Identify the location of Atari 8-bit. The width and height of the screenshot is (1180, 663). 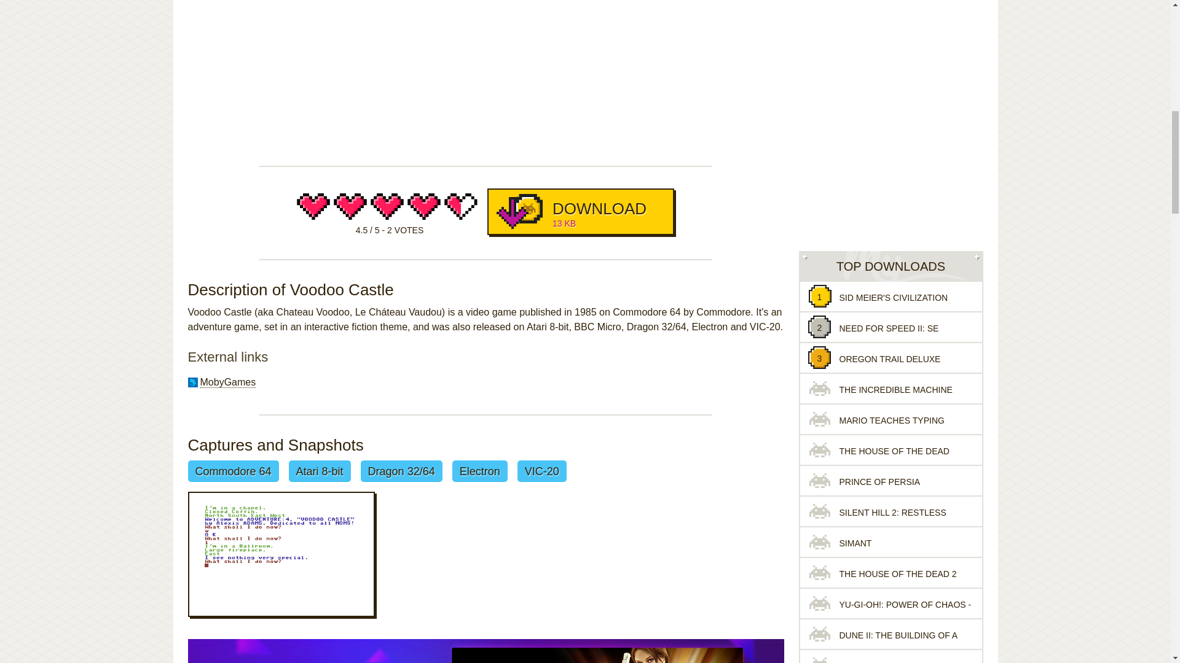
(320, 471).